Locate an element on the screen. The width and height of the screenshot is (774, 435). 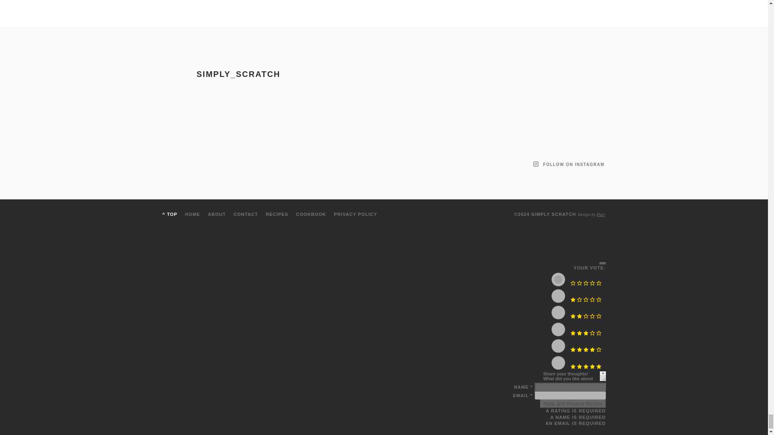
5 is located at coordinates (558, 363).